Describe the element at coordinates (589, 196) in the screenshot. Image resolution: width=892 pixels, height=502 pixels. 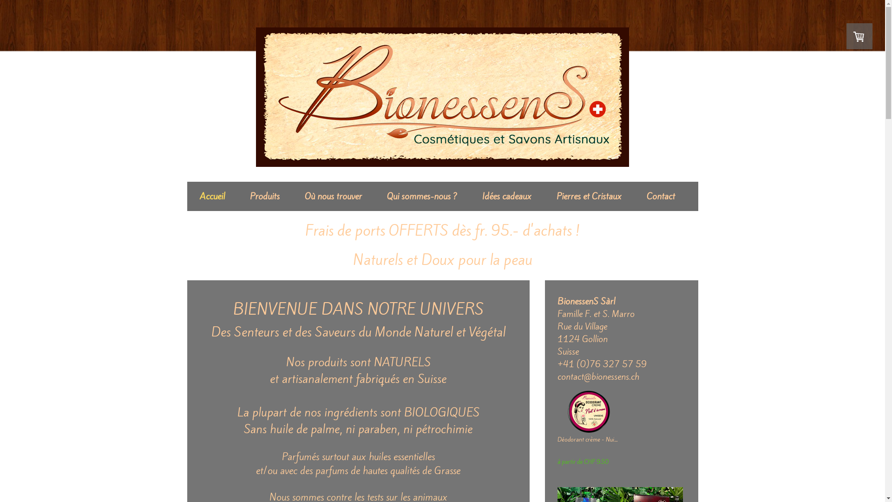
I see `Pierres et Cristaux` at that location.